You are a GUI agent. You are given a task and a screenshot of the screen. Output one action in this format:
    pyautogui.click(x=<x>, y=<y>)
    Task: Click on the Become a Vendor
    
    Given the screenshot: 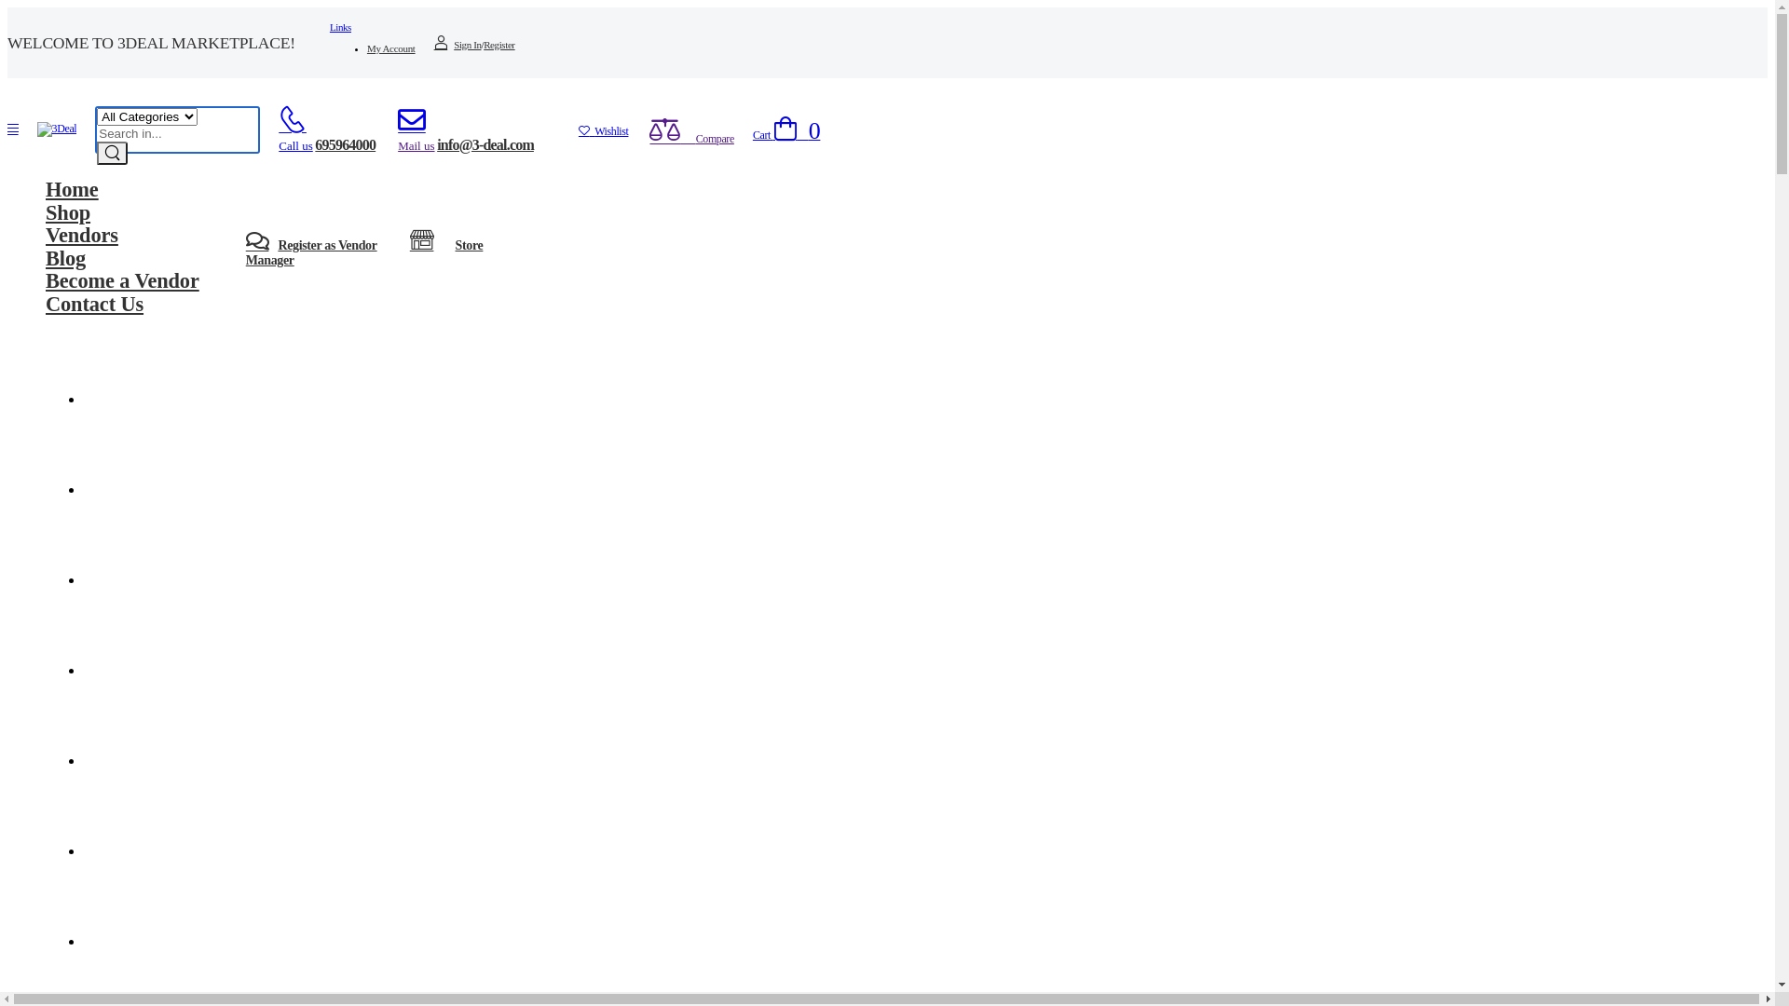 What is the action you would take?
    pyautogui.click(x=123, y=279)
    